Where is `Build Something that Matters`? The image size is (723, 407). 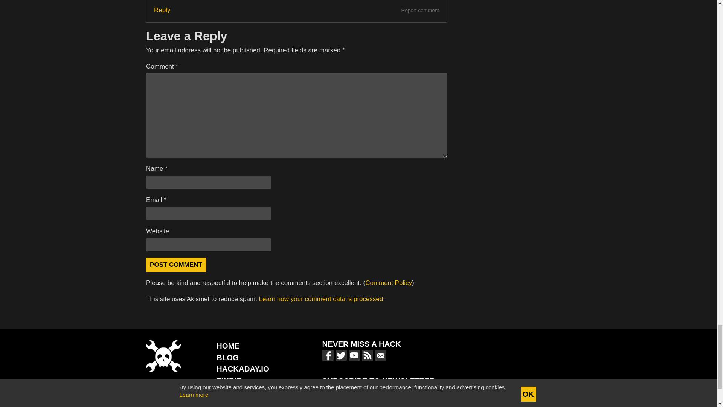 Build Something that Matters is located at coordinates (250, 392).